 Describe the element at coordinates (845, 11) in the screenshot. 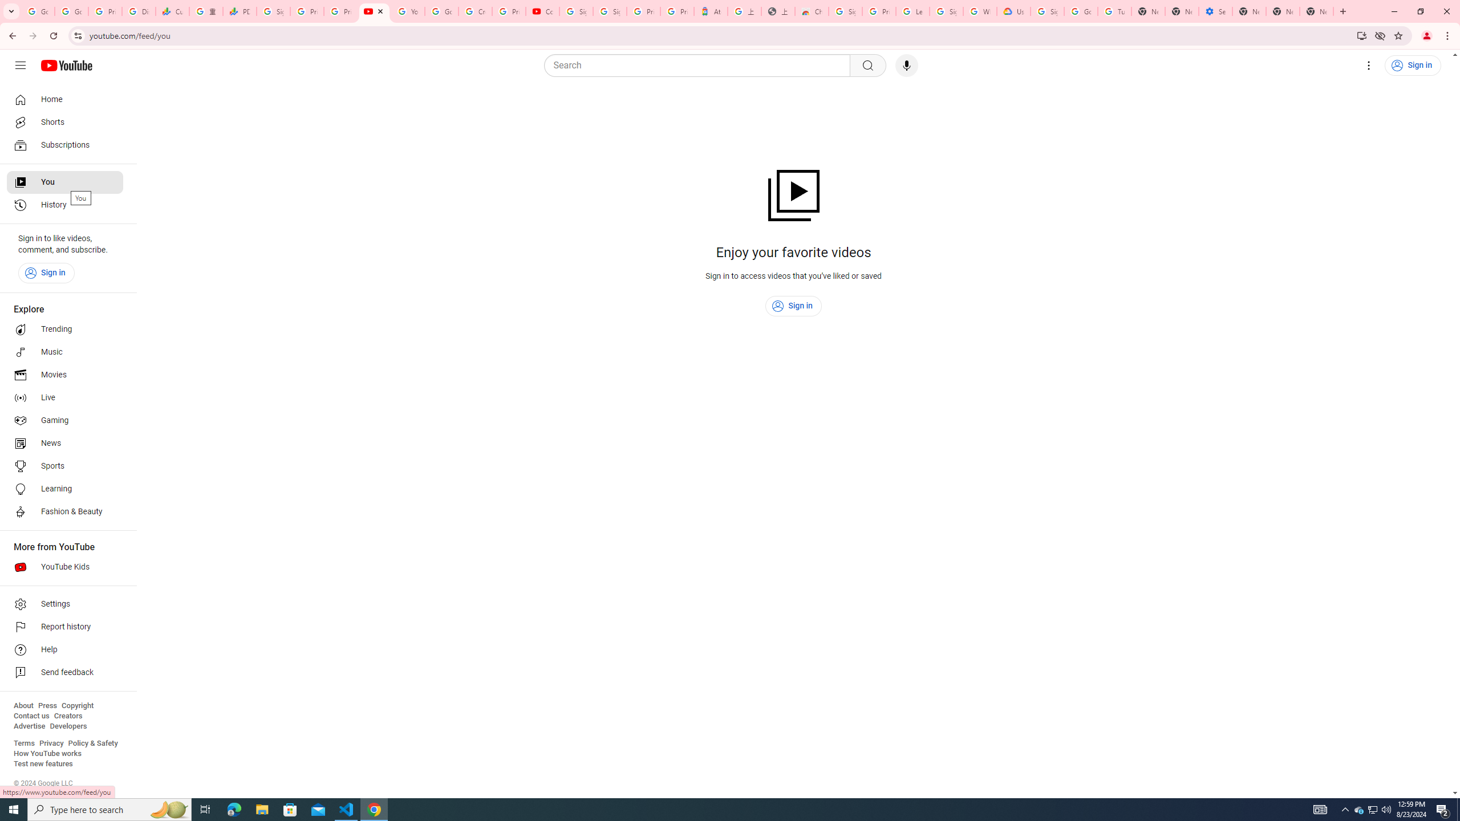

I see `Sign in - Google Accounts` at that location.